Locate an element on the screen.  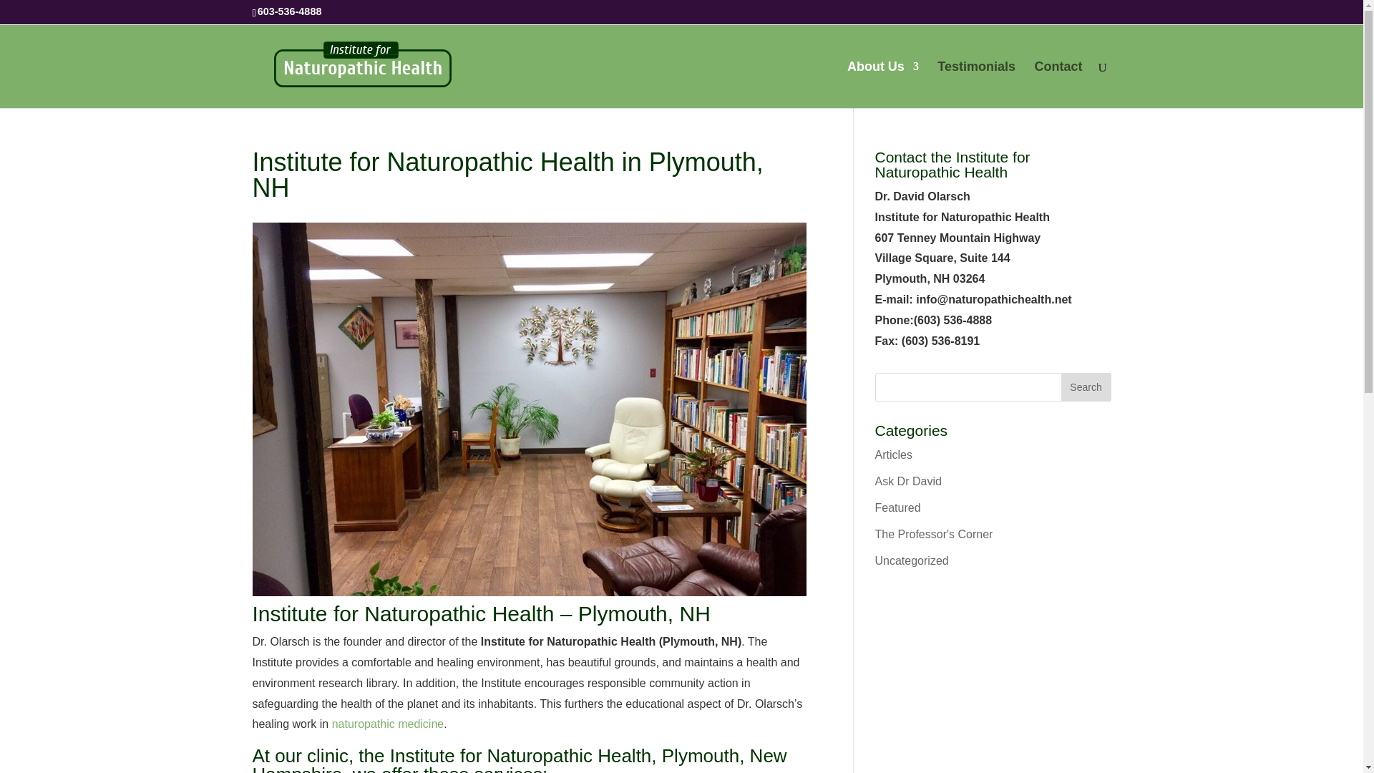
Search is located at coordinates (1085, 386).